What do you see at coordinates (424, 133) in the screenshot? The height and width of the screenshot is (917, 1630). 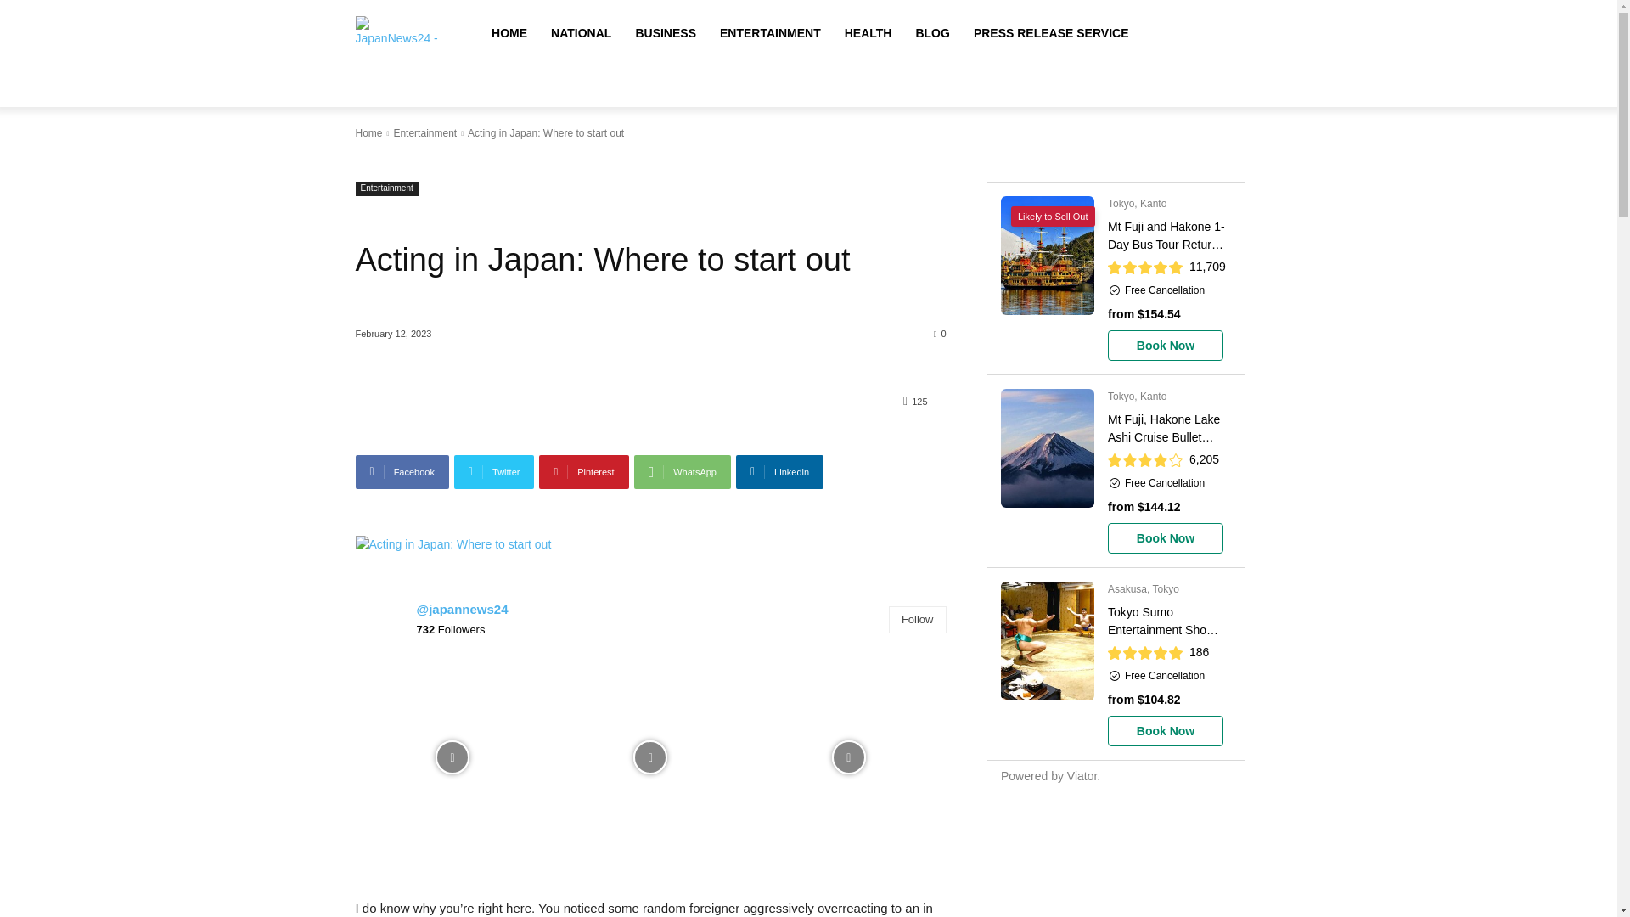 I see `Entertainment` at bounding box center [424, 133].